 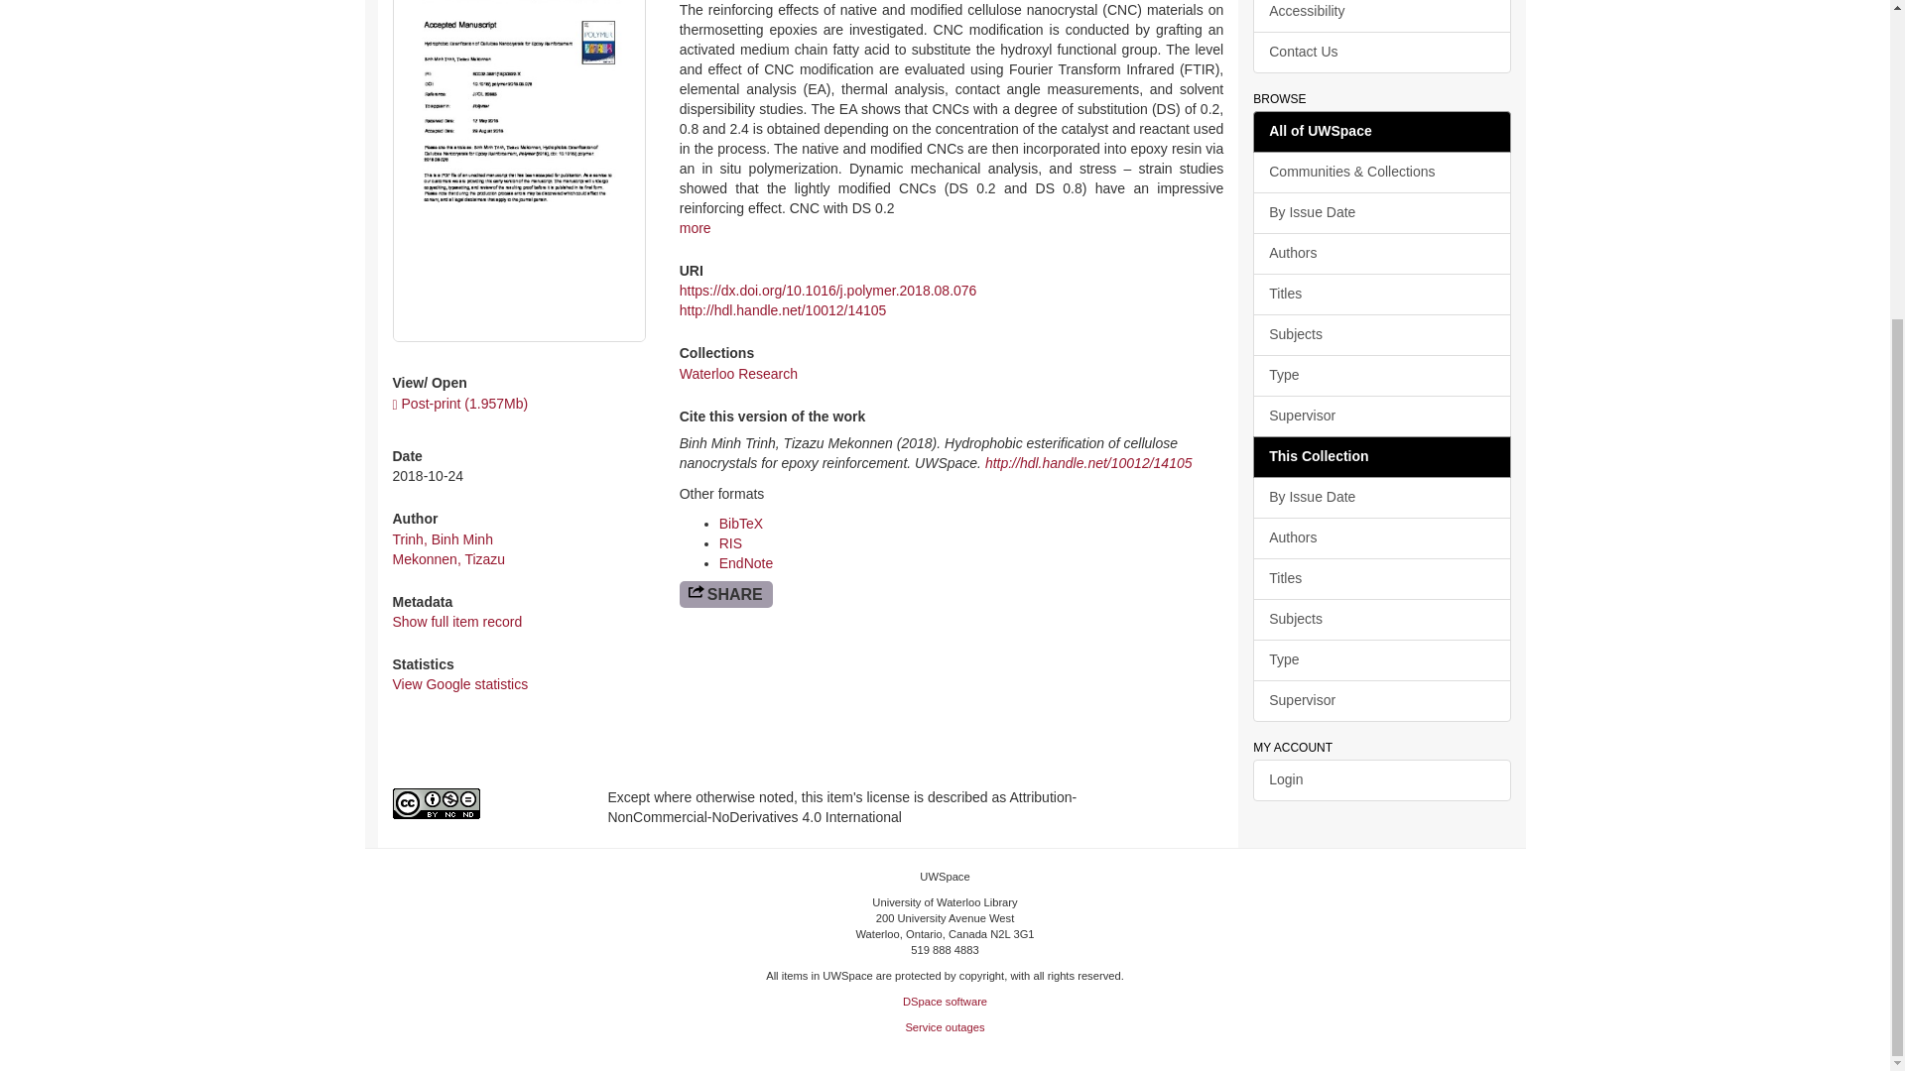 What do you see at coordinates (456, 621) in the screenshot?
I see `Show full item record` at bounding box center [456, 621].